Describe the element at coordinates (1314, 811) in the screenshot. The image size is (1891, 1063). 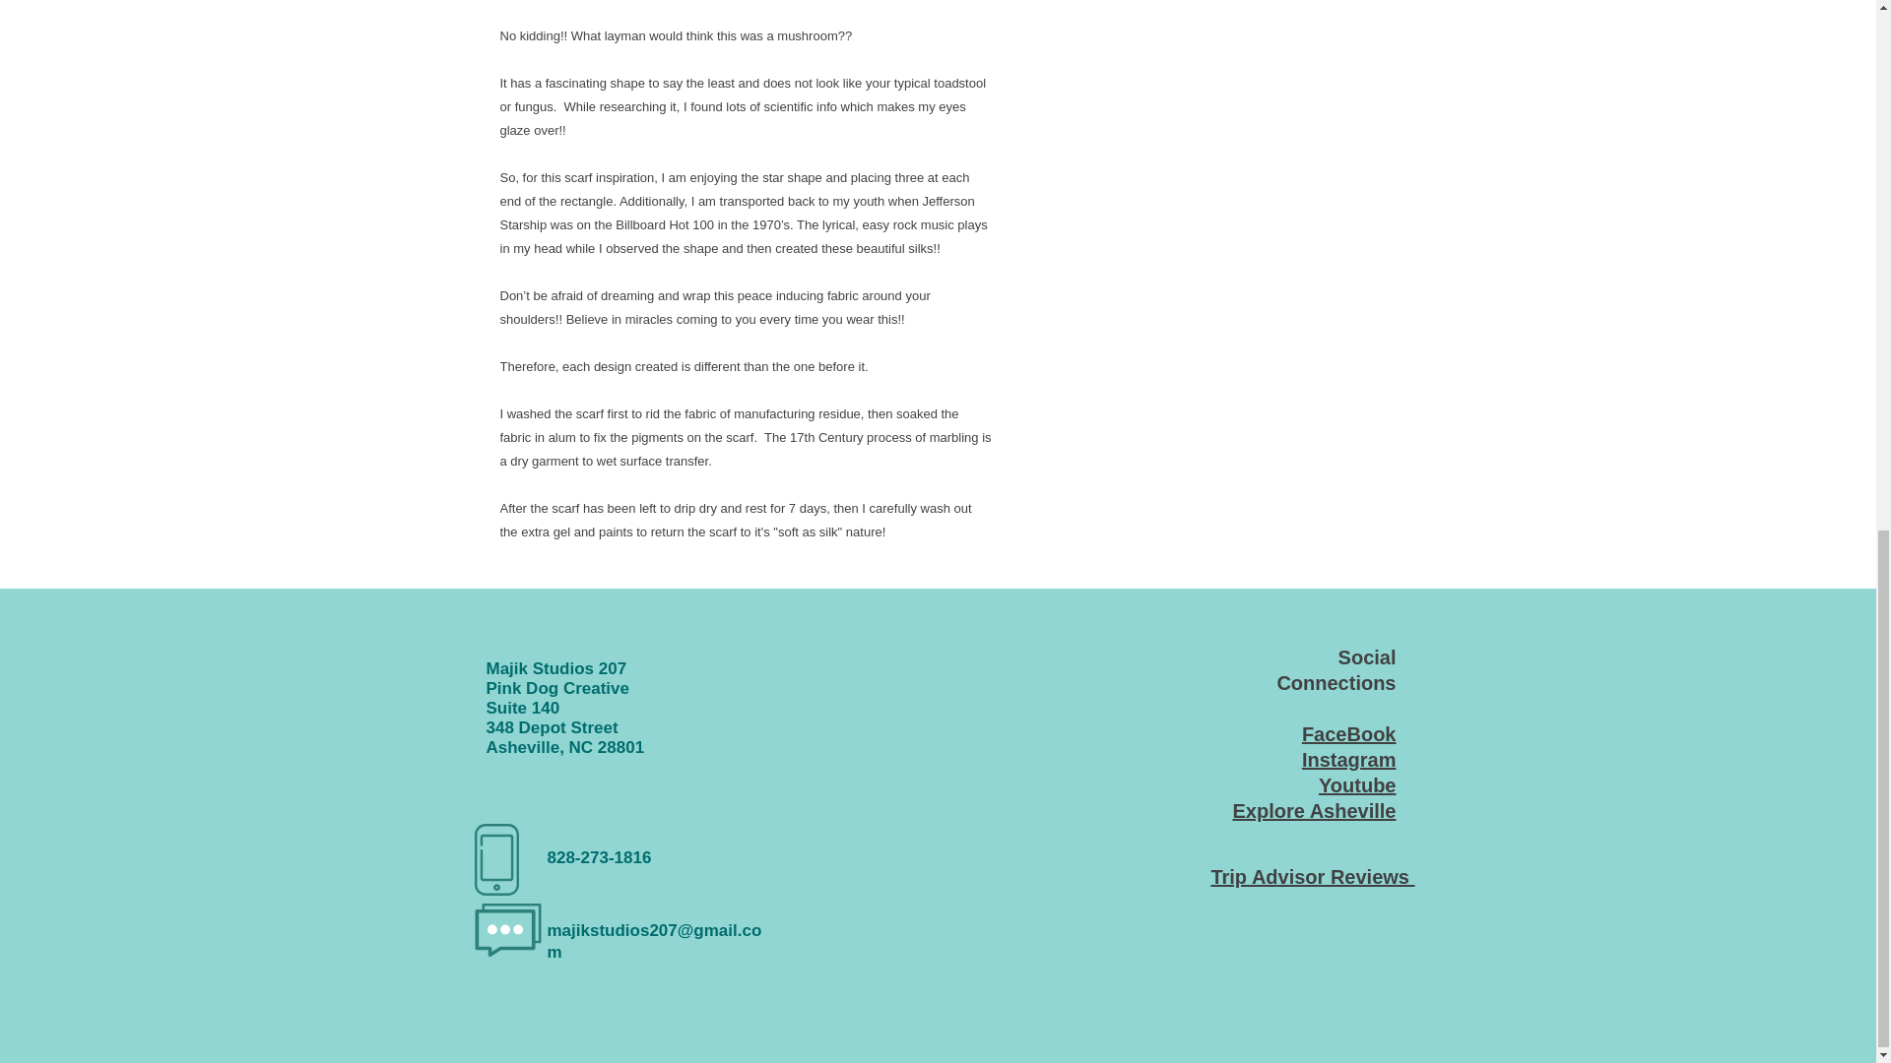
I see `Explore Asheville` at that location.